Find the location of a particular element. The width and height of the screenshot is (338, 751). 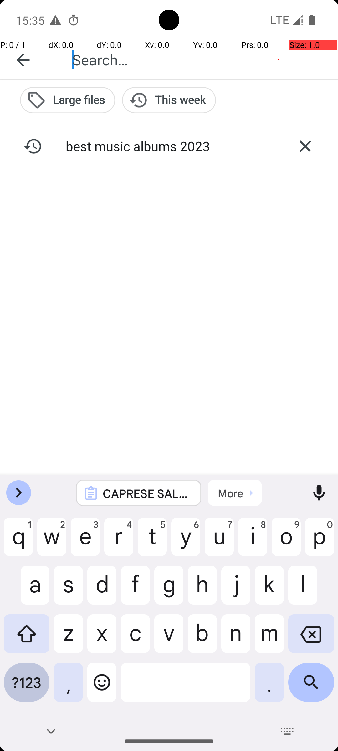

best music albums 2023 is located at coordinates (169, 146).